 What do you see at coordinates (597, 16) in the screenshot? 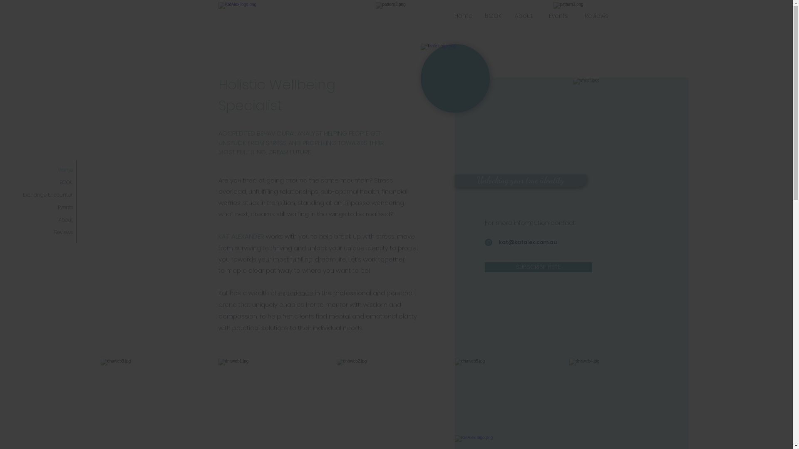
I see `Reviews` at bounding box center [597, 16].